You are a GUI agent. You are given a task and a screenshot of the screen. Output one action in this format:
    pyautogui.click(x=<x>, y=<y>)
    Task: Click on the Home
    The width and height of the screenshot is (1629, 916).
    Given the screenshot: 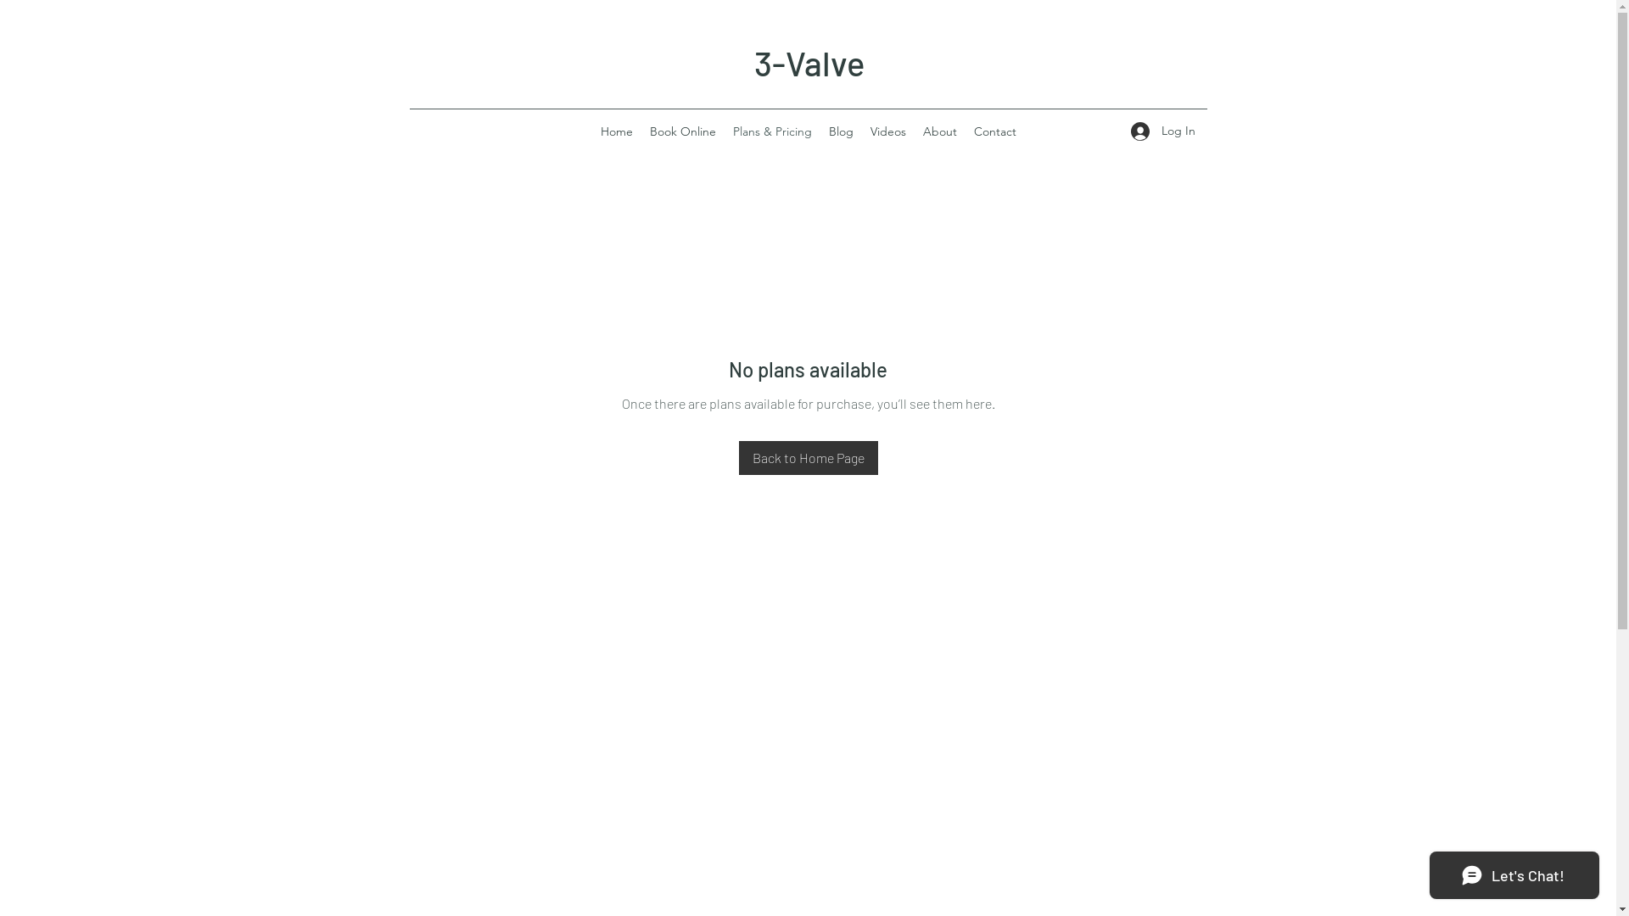 What is the action you would take?
    pyautogui.click(x=617, y=131)
    